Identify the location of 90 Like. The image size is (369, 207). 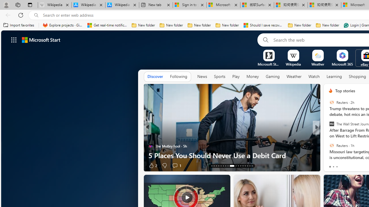
(331, 165).